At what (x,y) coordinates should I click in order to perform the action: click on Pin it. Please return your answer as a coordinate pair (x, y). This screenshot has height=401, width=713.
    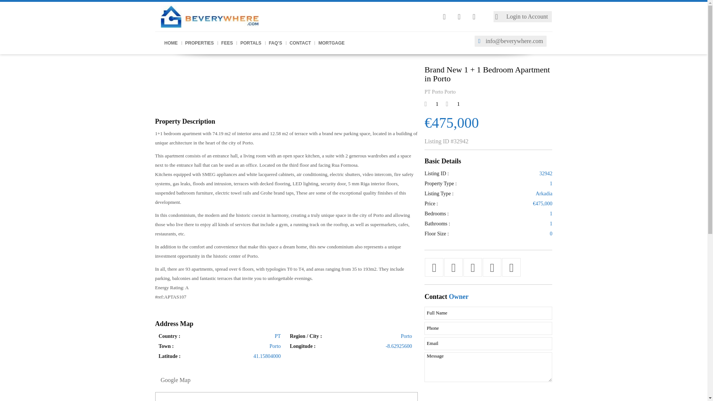
    Looking at the image, I should click on (453, 267).